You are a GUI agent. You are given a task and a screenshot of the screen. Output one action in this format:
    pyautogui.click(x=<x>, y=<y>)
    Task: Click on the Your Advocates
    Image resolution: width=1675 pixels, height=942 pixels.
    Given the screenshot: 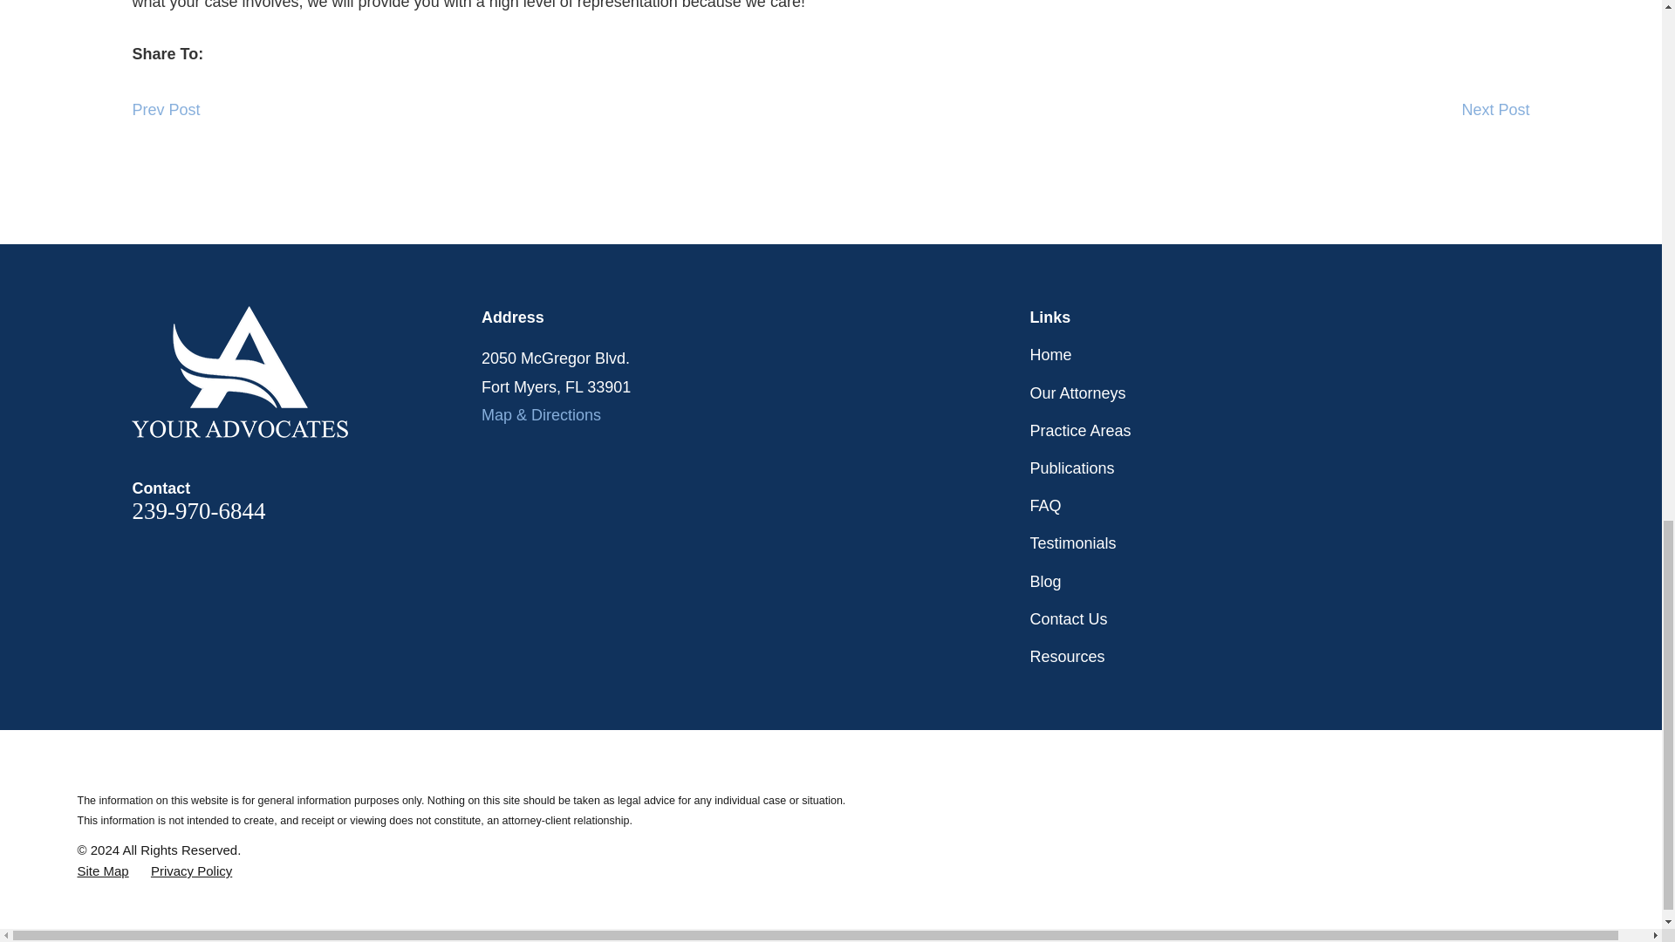 What is the action you would take?
    pyautogui.click(x=240, y=372)
    